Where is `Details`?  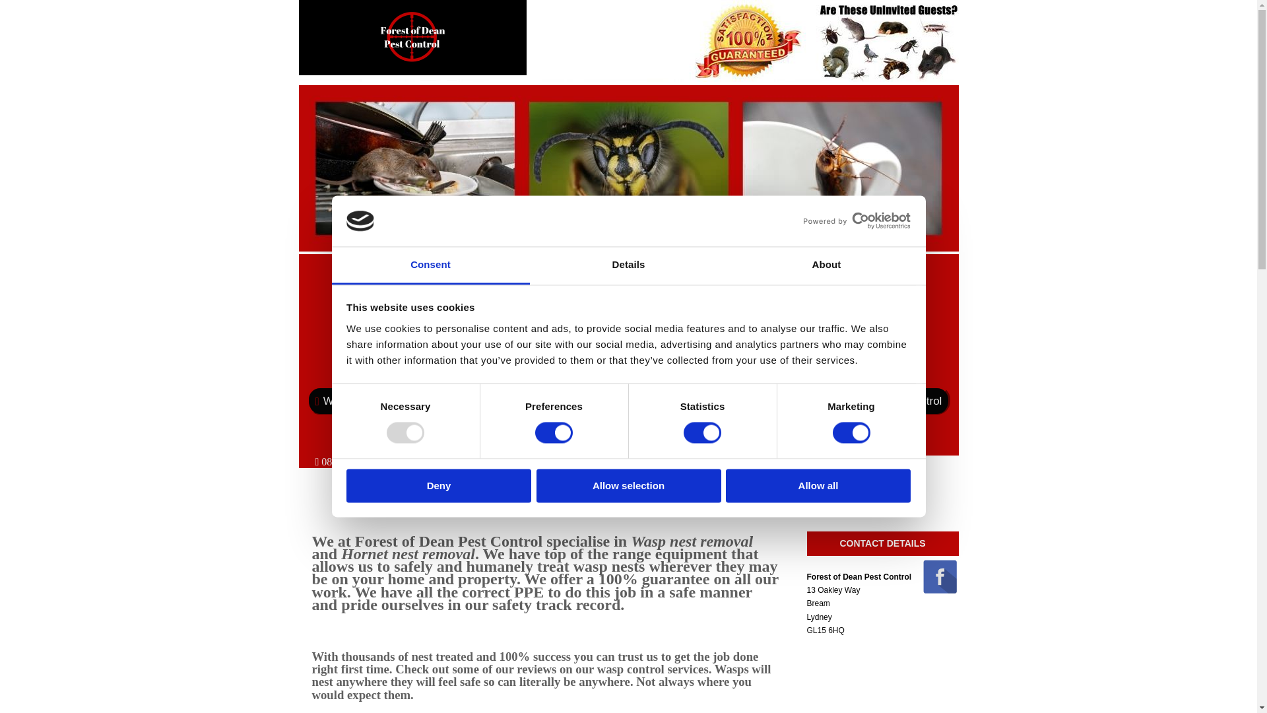
Details is located at coordinates (628, 265).